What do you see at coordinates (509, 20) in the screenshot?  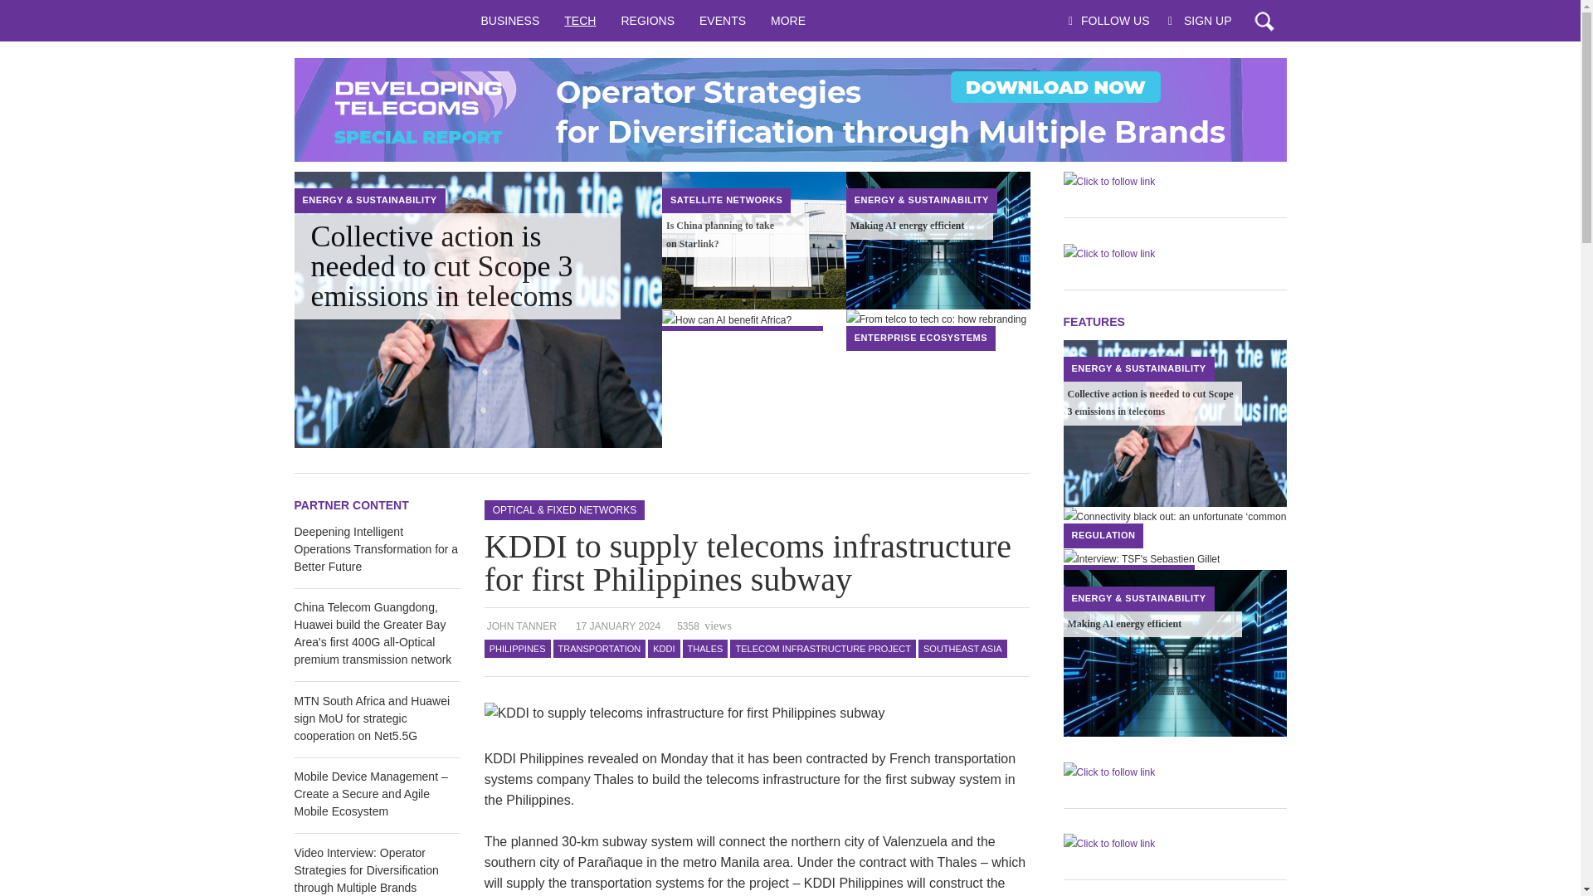 I see `BUSINESS` at bounding box center [509, 20].